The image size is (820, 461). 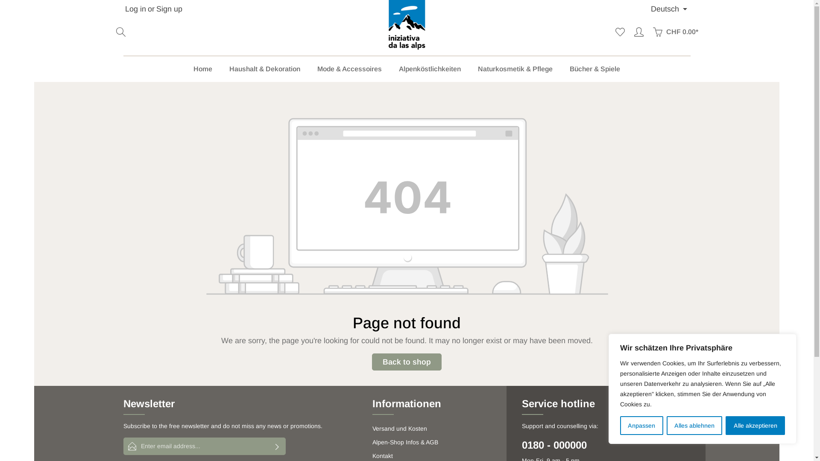 What do you see at coordinates (265, 69) in the screenshot?
I see `Haushalt & Dekoration` at bounding box center [265, 69].